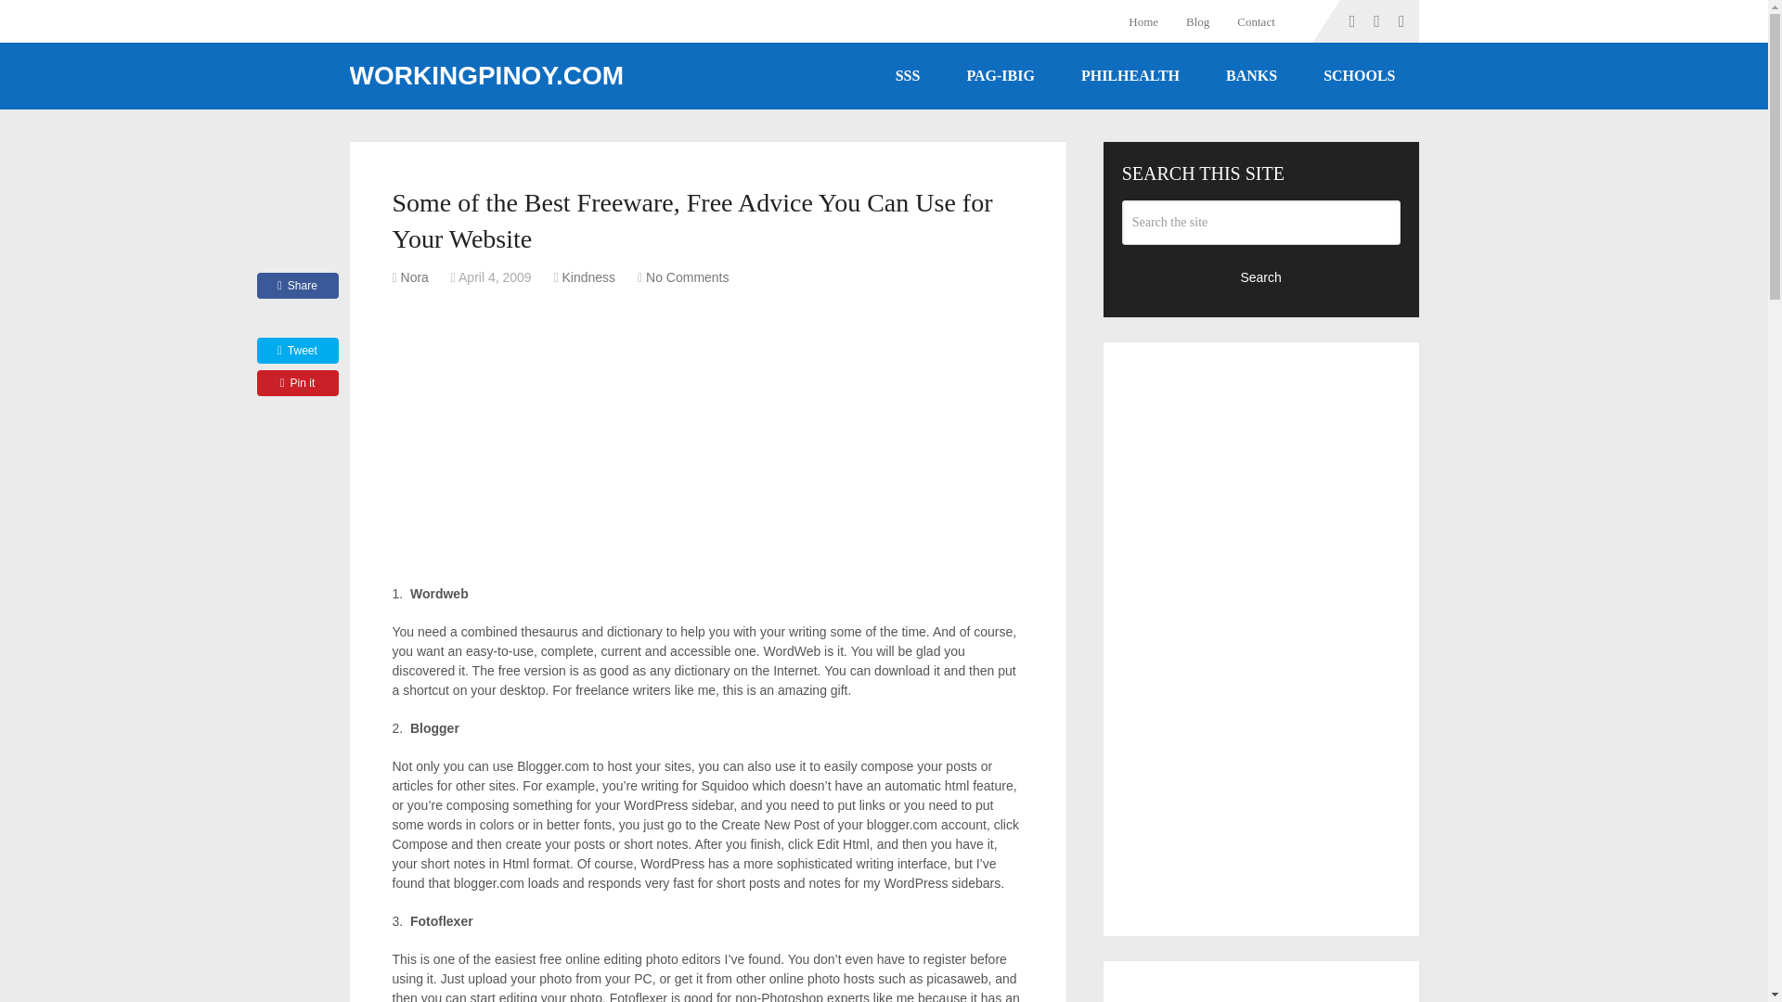 The height and width of the screenshot is (1002, 1782). Describe the element at coordinates (1261, 276) in the screenshot. I see `Search` at that location.